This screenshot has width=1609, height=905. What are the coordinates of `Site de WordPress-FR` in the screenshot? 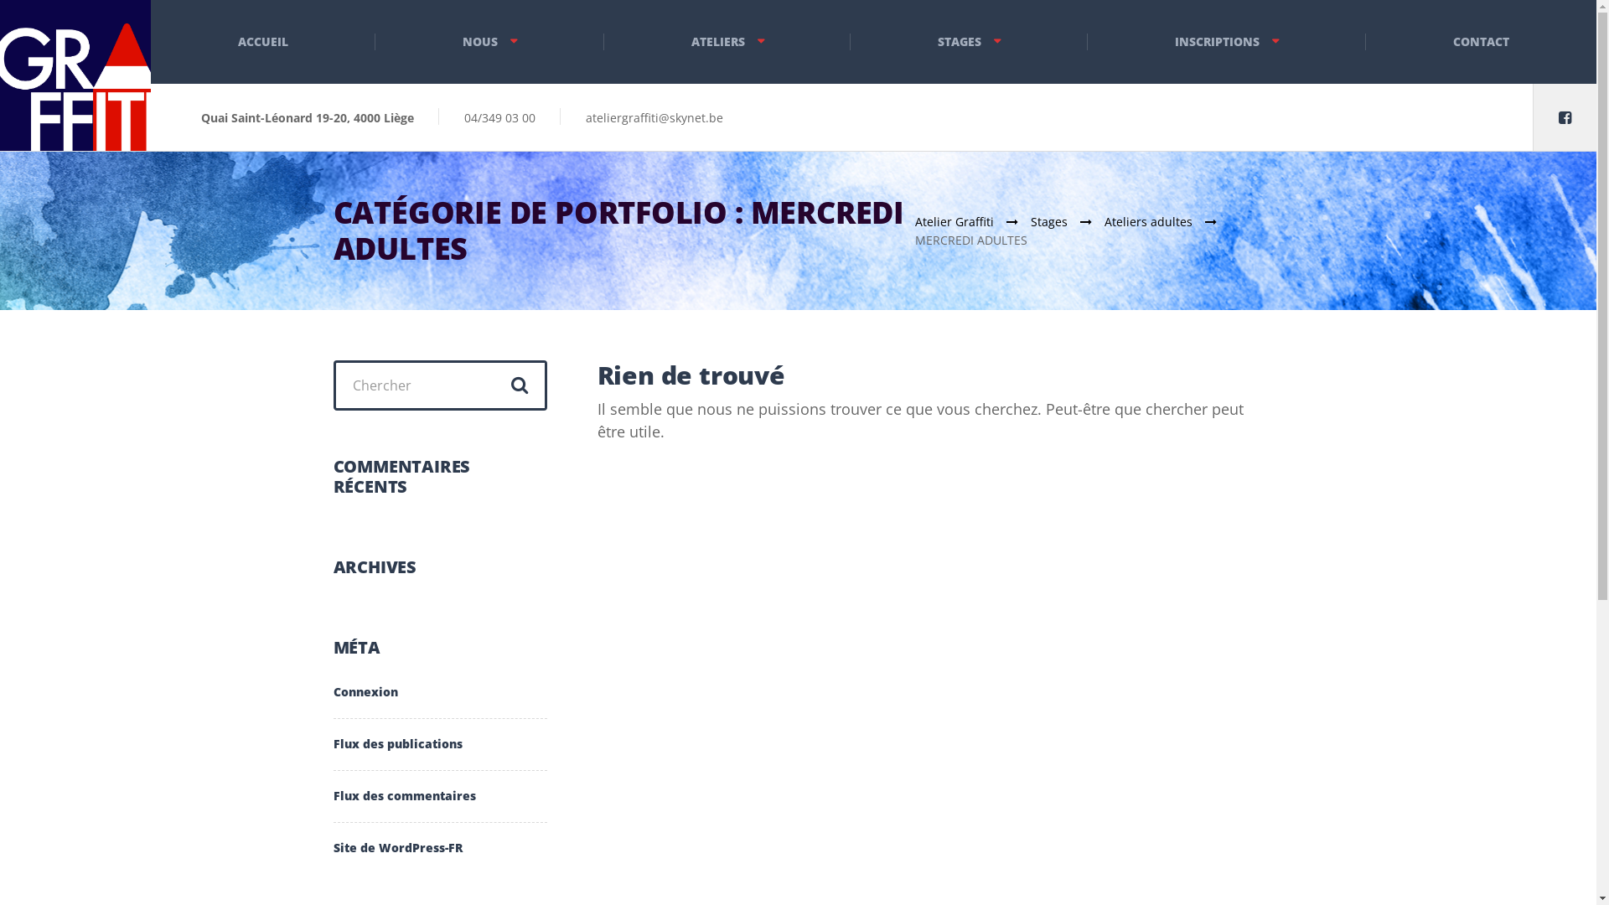 It's located at (398, 840).